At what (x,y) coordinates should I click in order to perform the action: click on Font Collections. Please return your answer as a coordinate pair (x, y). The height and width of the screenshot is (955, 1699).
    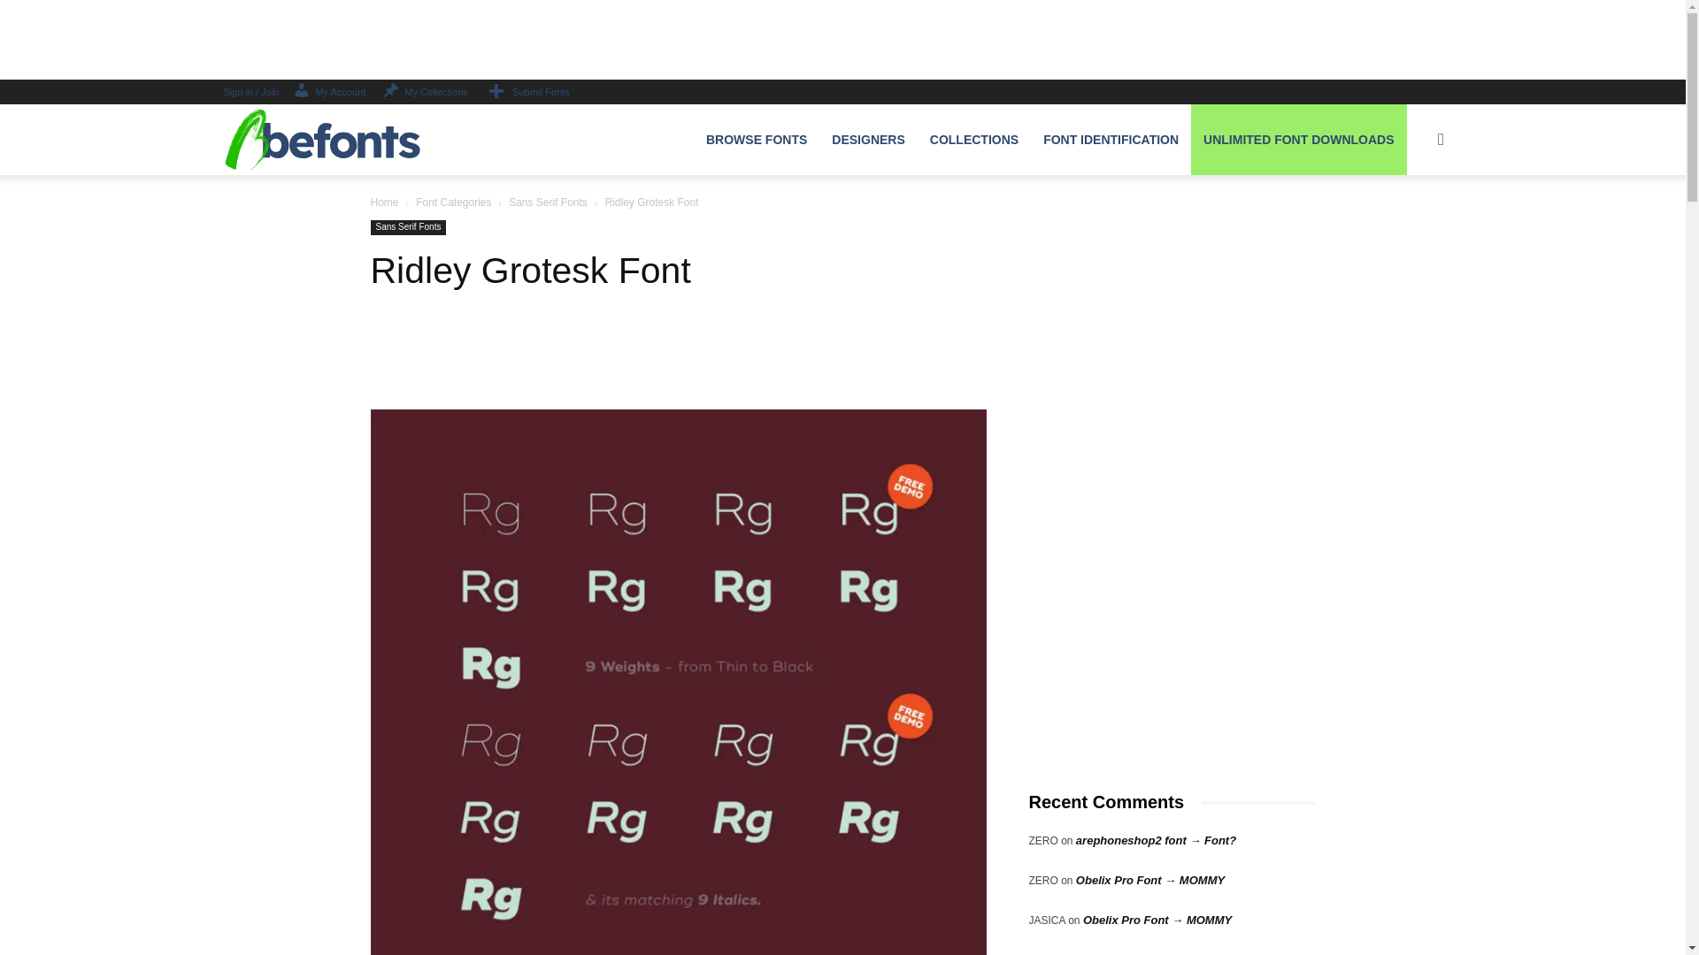
    Looking at the image, I should click on (973, 139).